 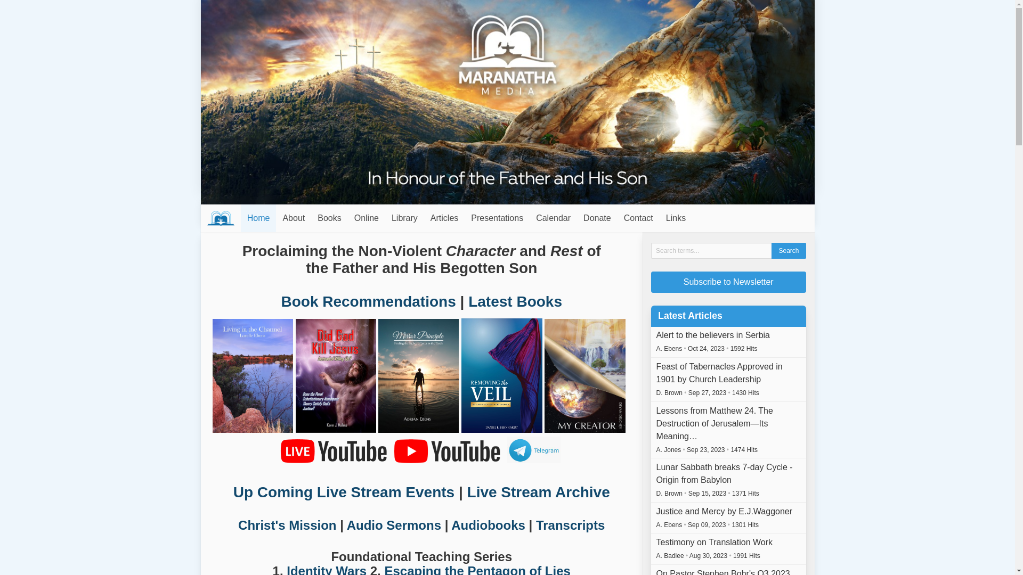 I want to click on Online, so click(x=367, y=218).